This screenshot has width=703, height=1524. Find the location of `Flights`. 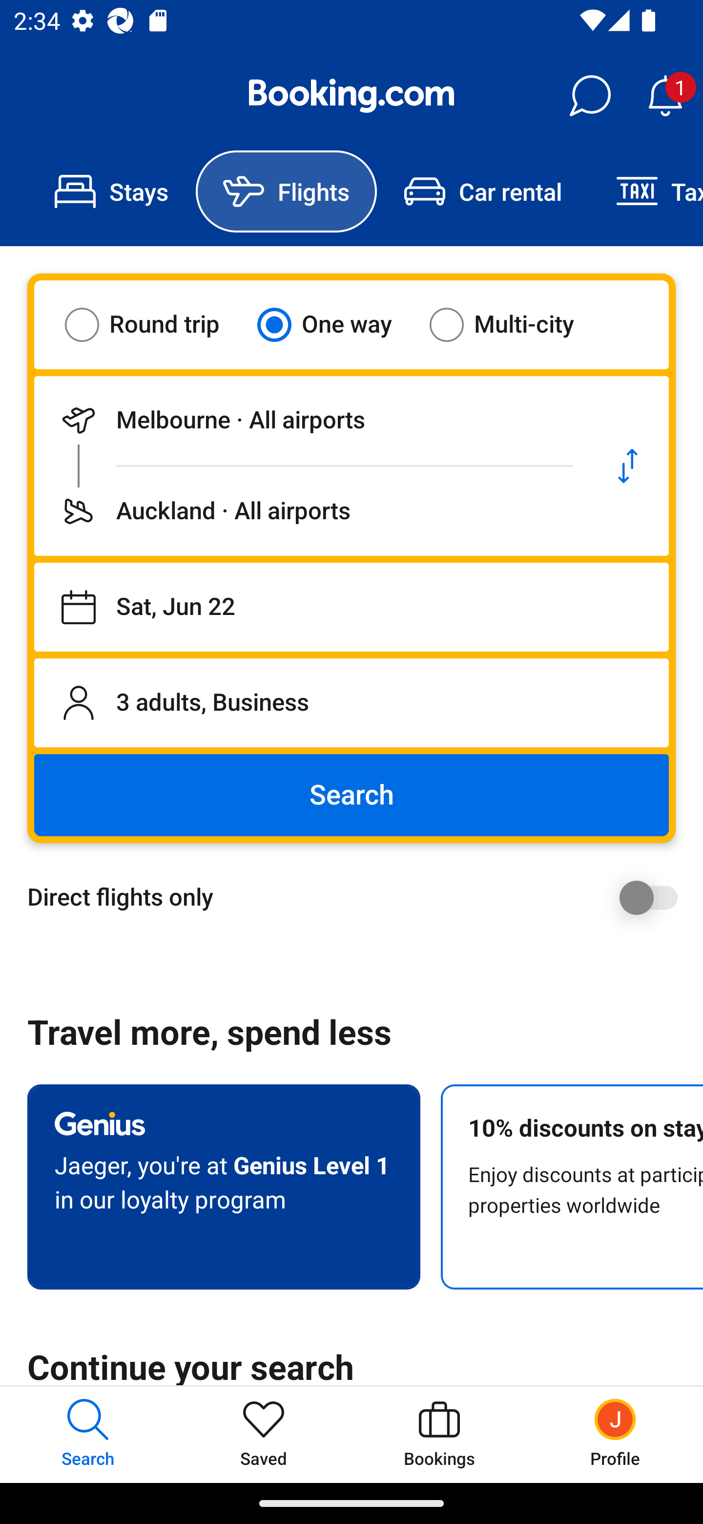

Flights is located at coordinates (286, 191).